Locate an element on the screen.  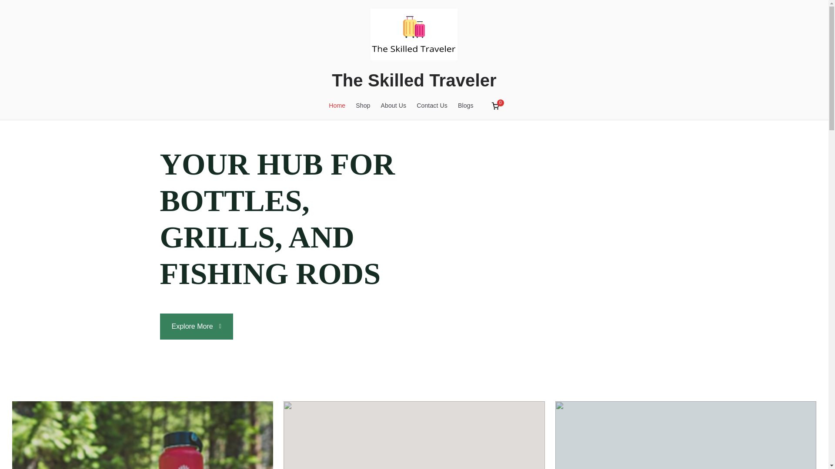
Explore More is located at coordinates (197, 327).